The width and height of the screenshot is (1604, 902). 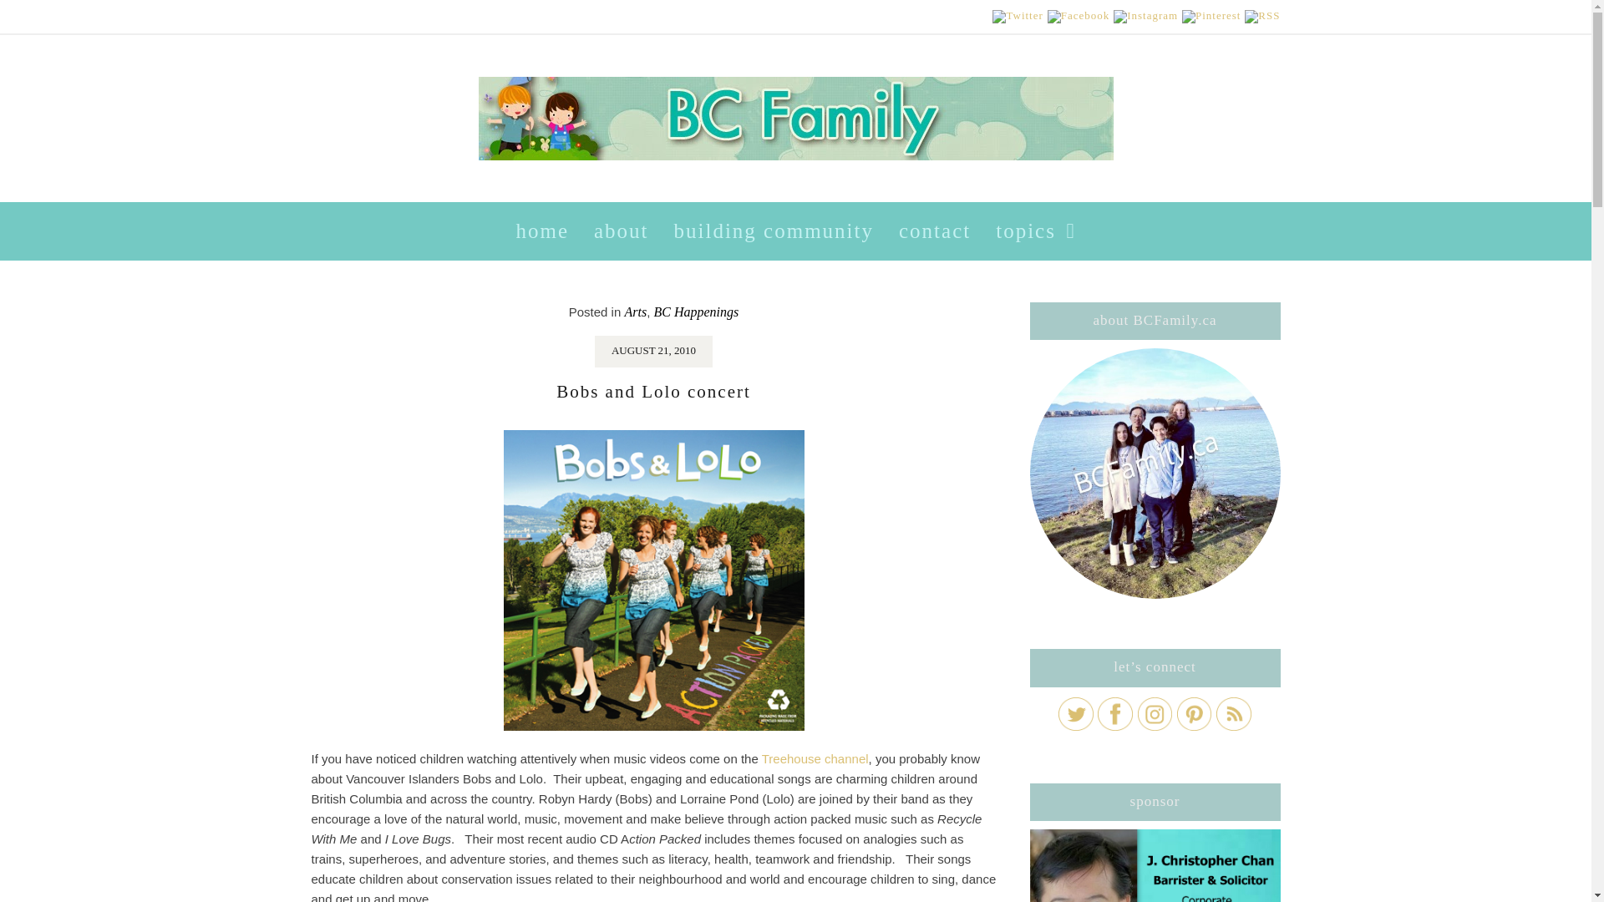 I want to click on BC Happenings, so click(x=695, y=312).